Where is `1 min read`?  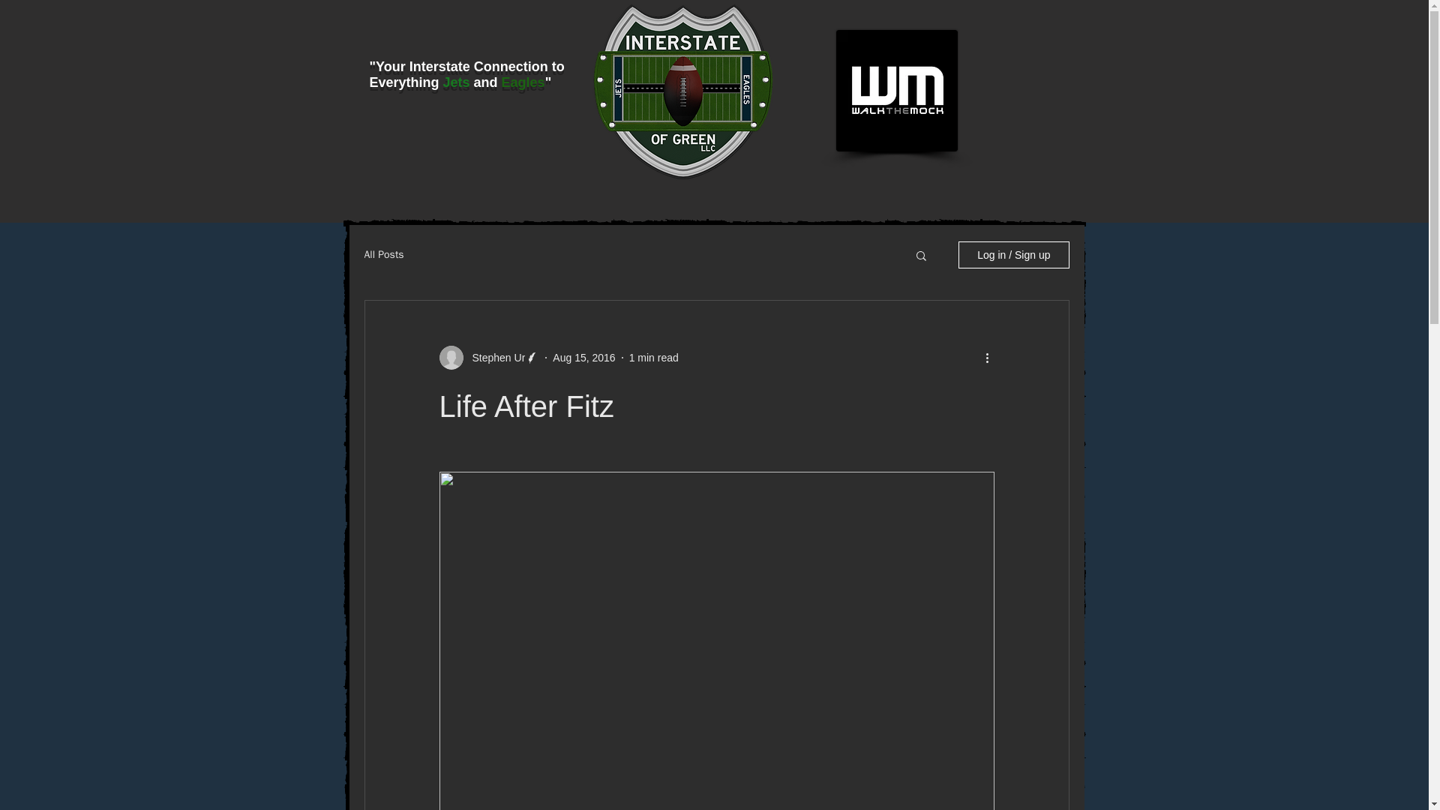 1 min read is located at coordinates (654, 356).